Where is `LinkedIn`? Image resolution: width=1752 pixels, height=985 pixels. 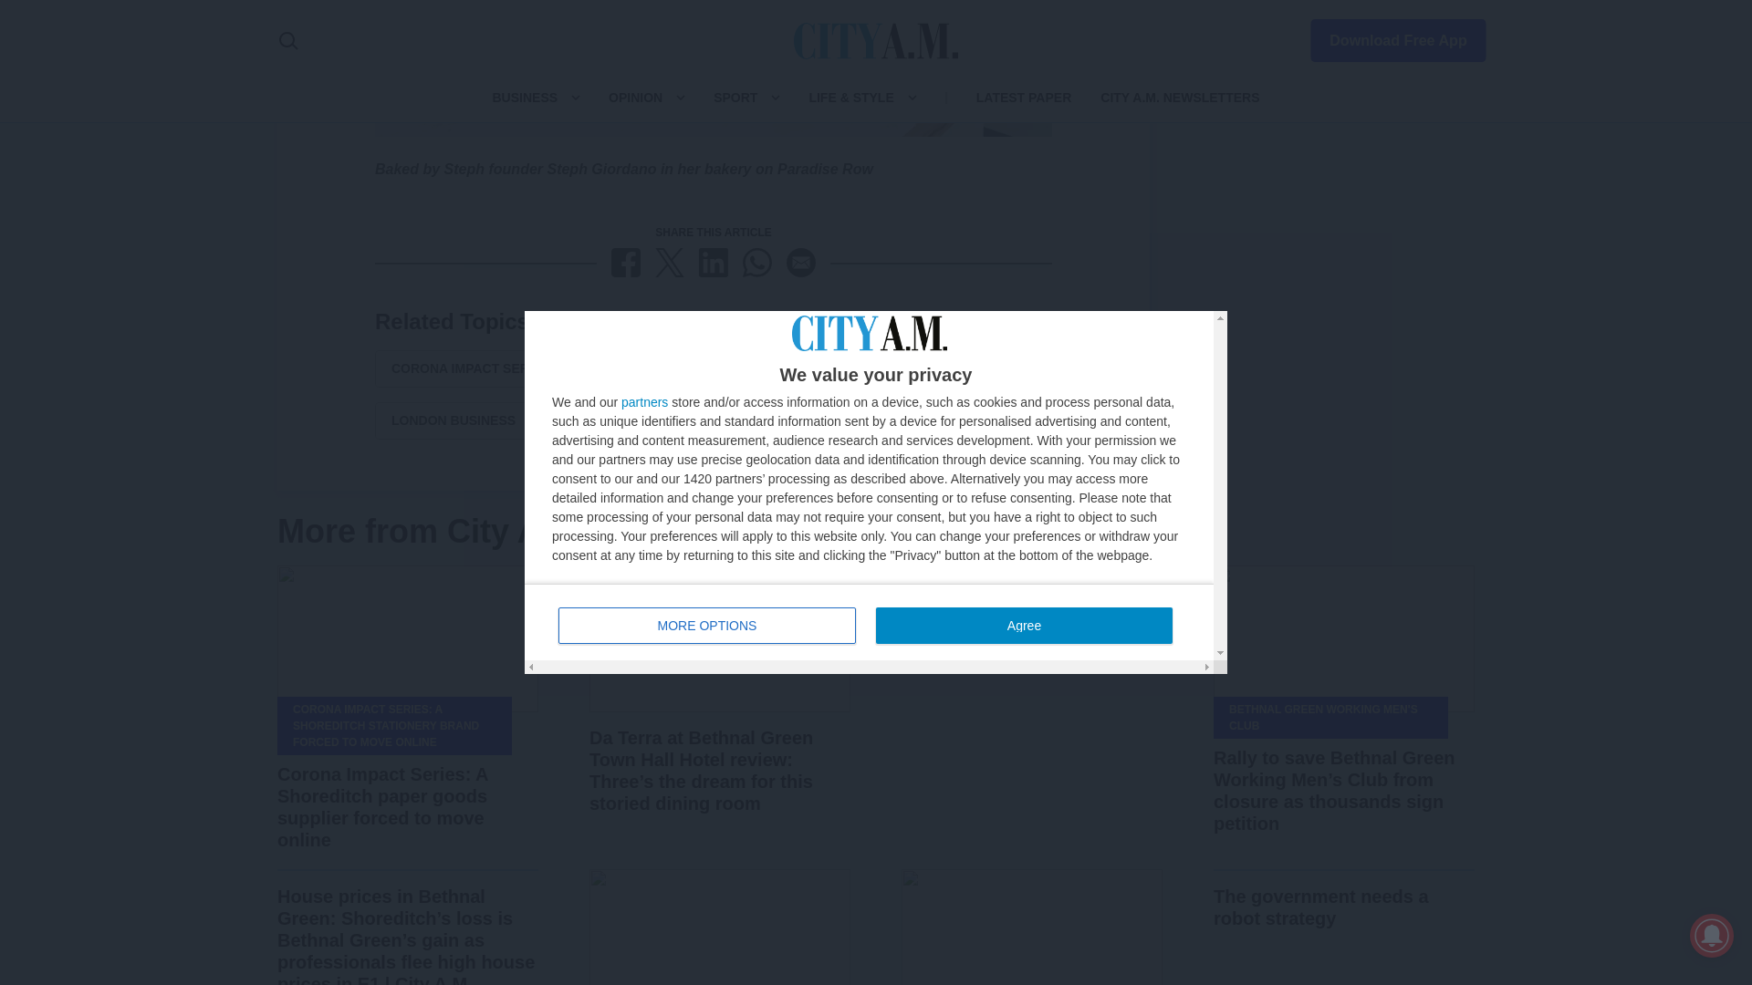 LinkedIn is located at coordinates (714, 263).